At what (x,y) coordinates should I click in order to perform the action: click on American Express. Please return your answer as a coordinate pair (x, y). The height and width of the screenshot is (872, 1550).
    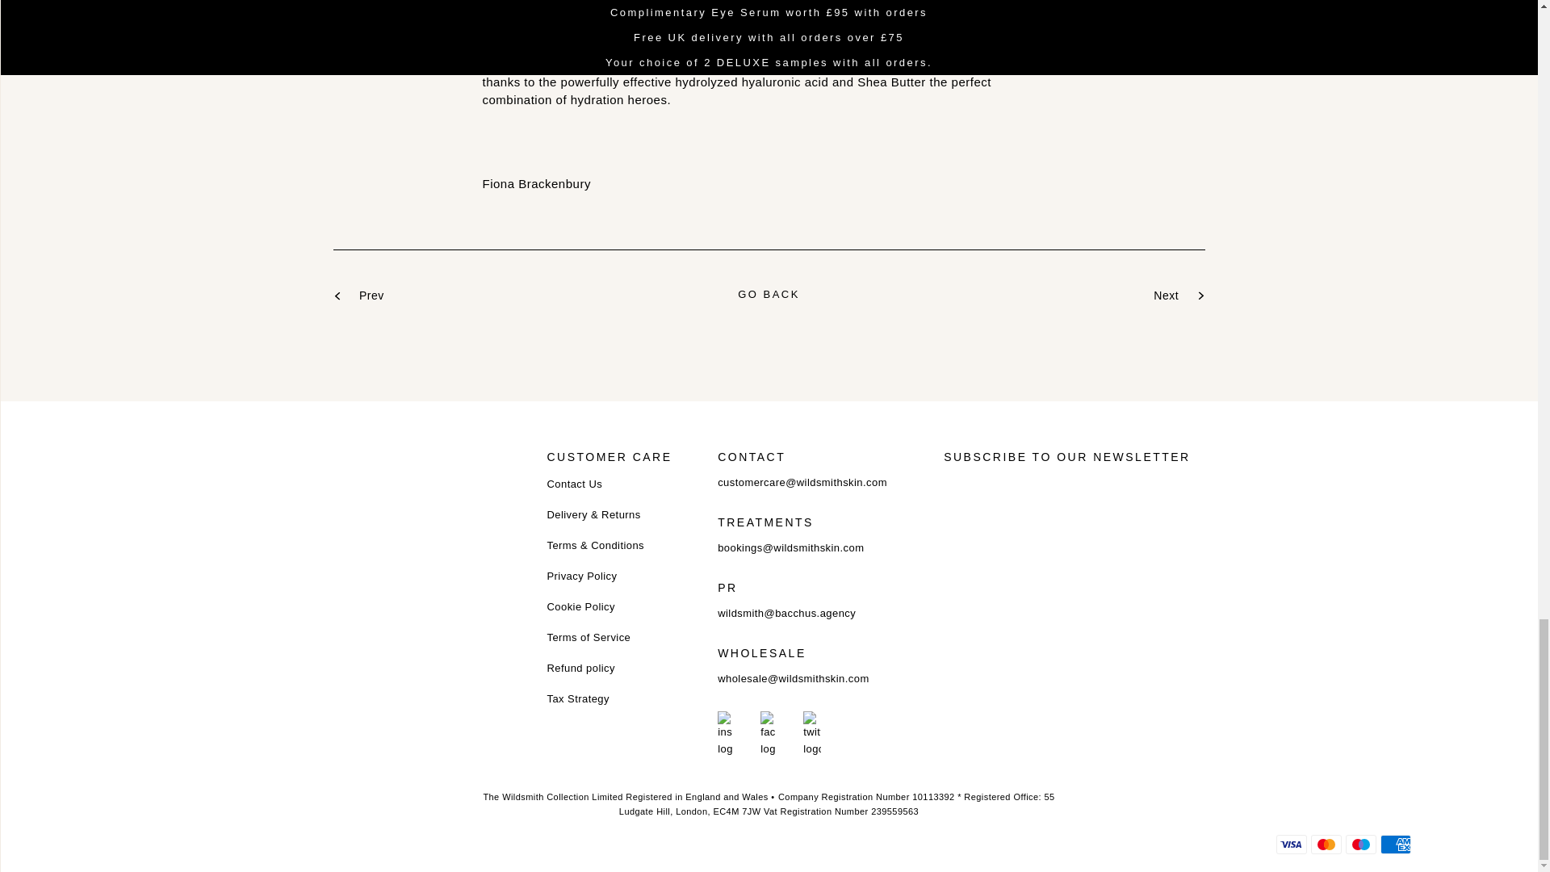
    Looking at the image, I should click on (1395, 845).